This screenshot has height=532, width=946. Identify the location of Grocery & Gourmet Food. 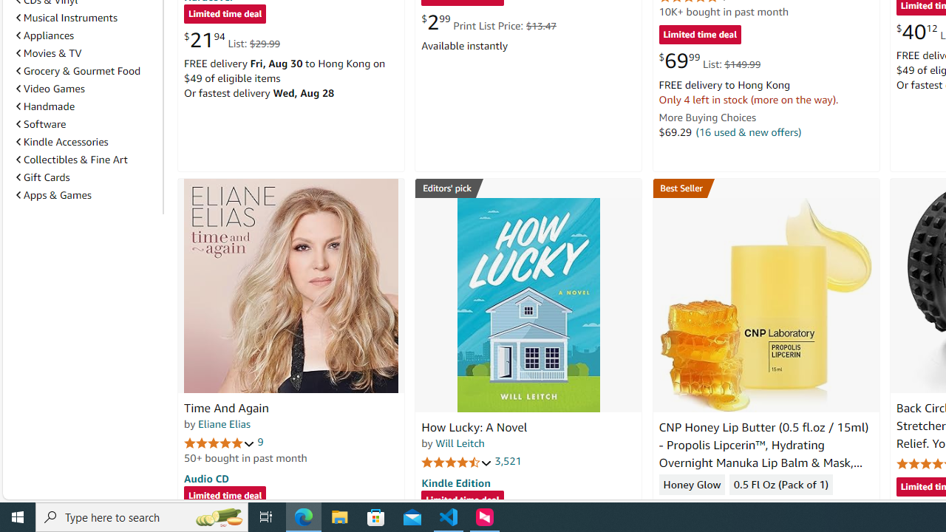
(78, 71).